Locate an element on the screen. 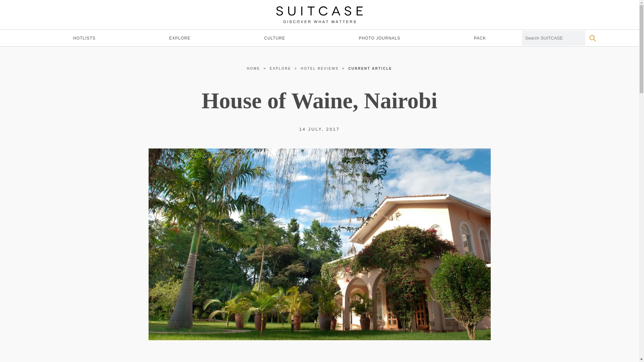 This screenshot has width=644, height=362. PACK is located at coordinates (480, 38).